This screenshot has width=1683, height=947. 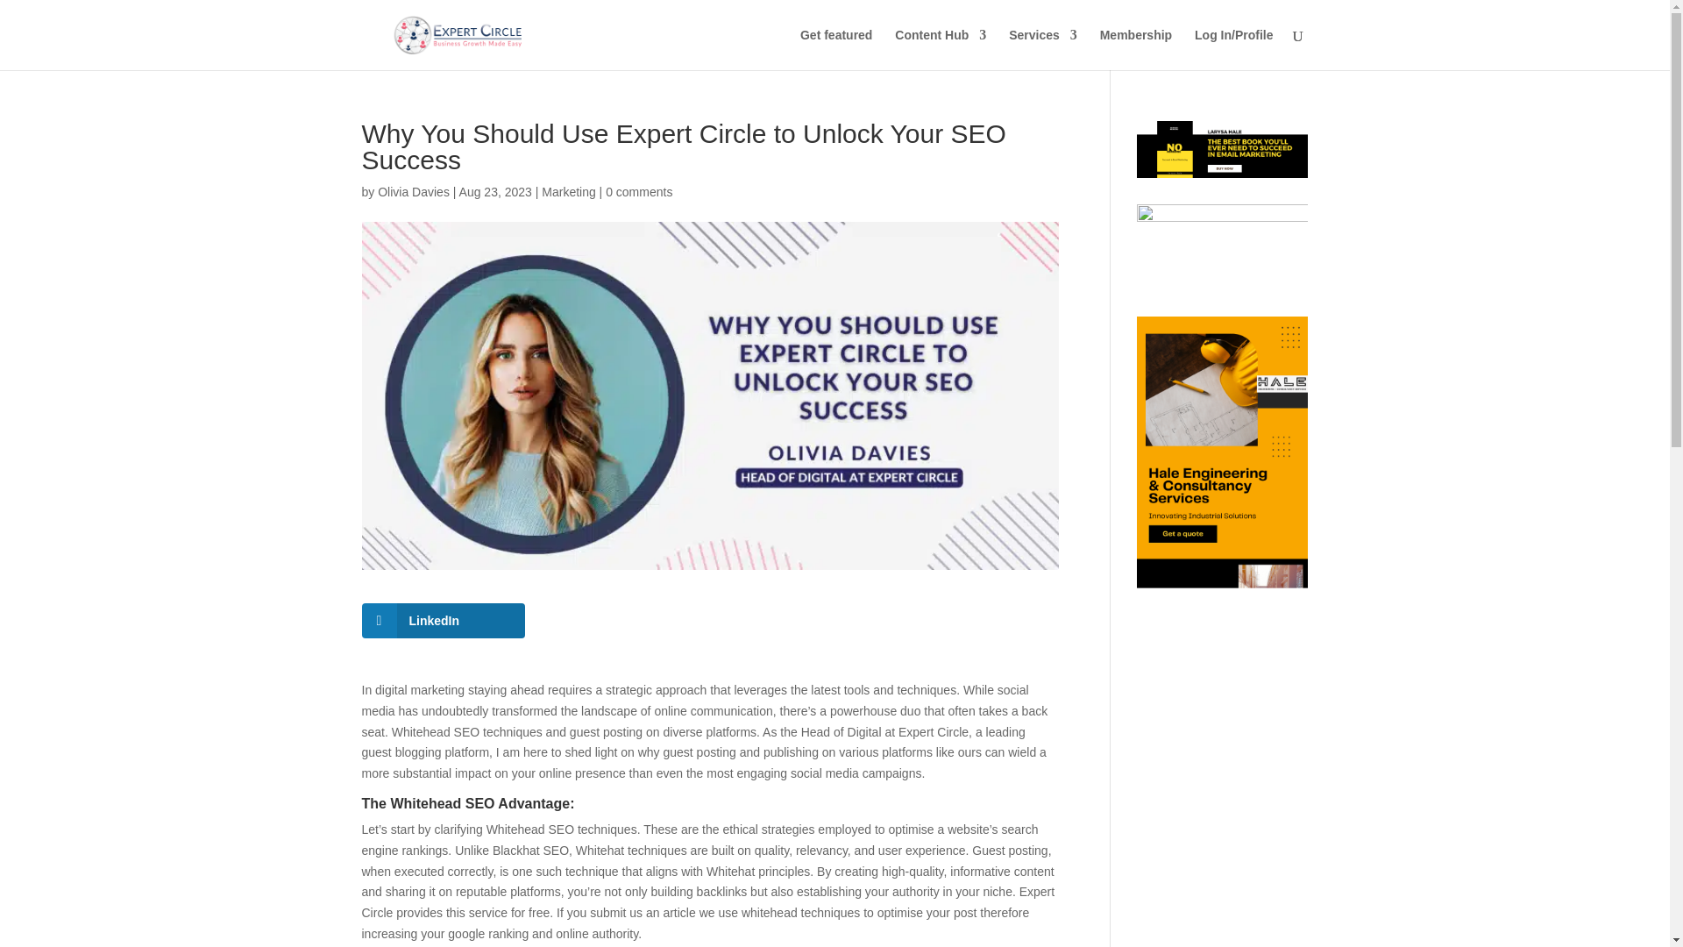 I want to click on Membership, so click(x=1136, y=49).